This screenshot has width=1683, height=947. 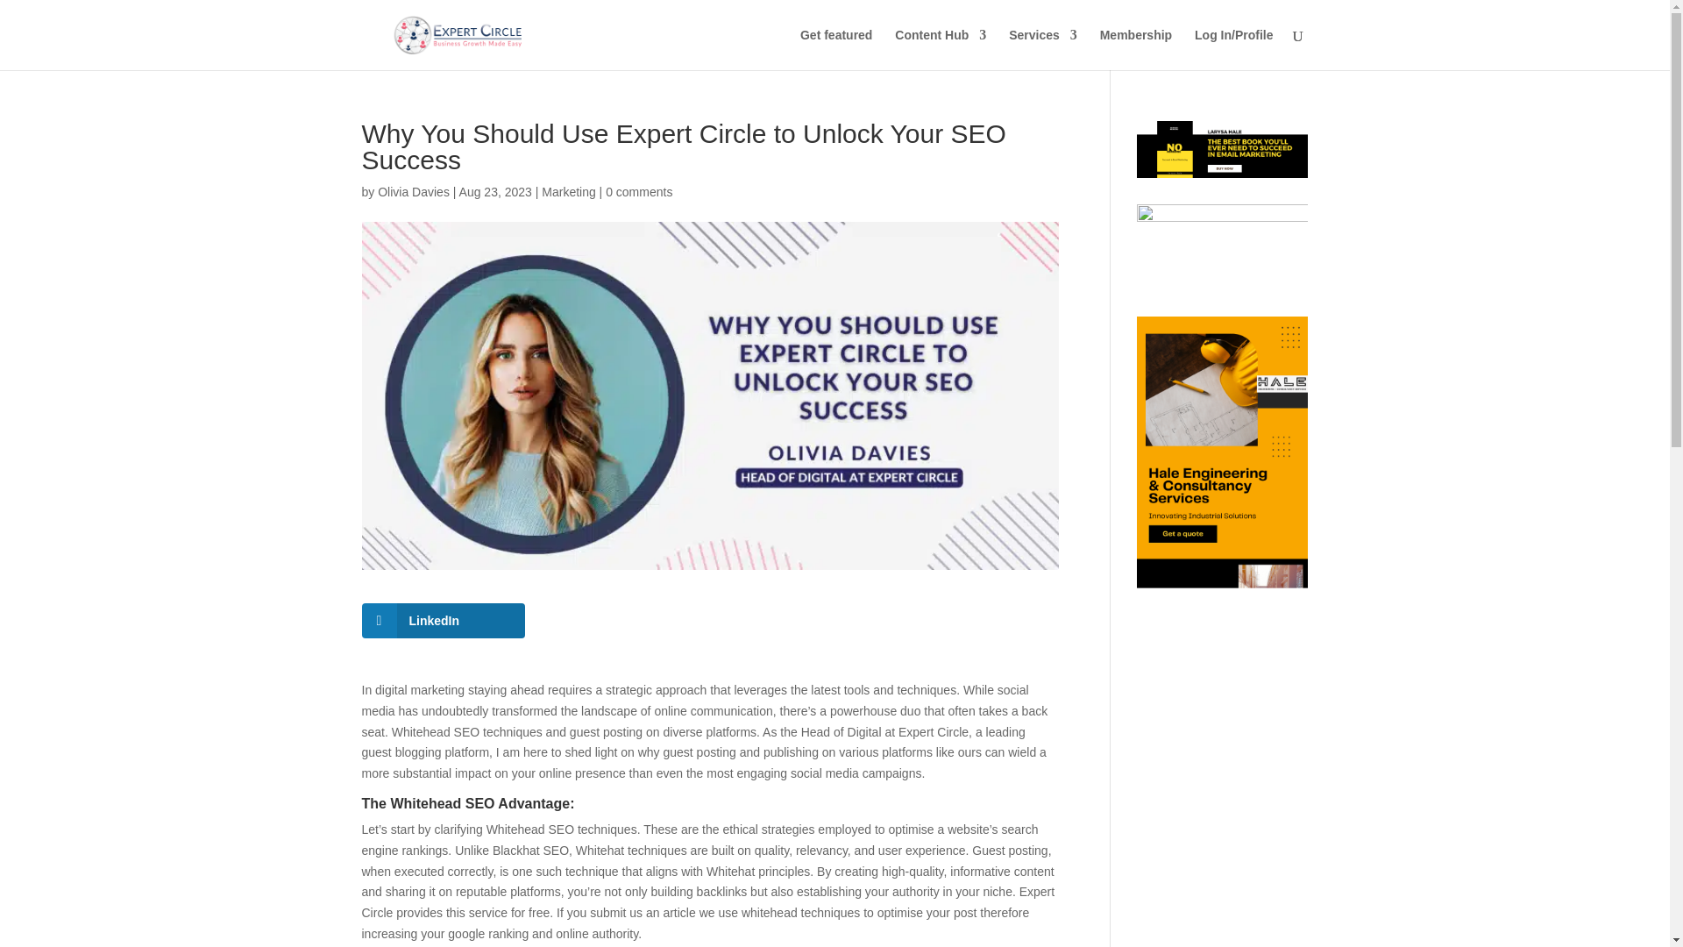 I want to click on Membership, so click(x=1136, y=49).